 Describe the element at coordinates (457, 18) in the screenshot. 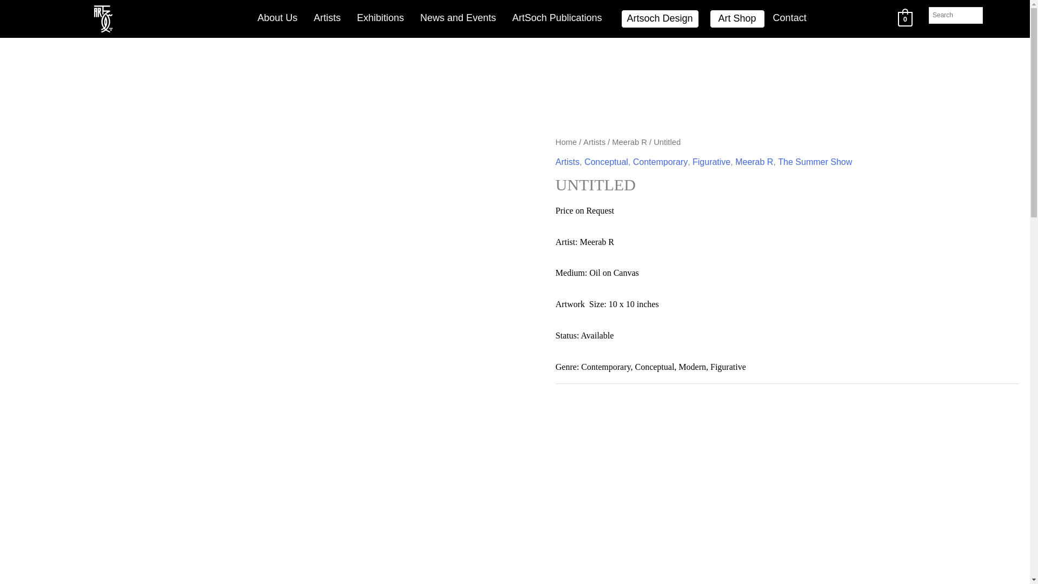

I see `News and Events` at that location.